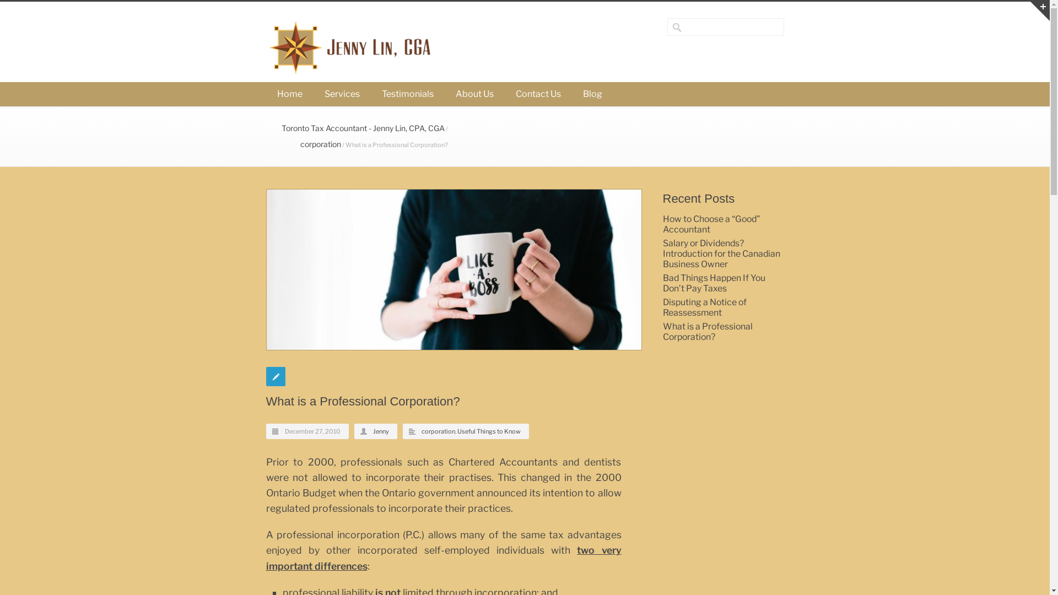 The height and width of the screenshot is (595, 1058). I want to click on Contact Us, so click(538, 94).